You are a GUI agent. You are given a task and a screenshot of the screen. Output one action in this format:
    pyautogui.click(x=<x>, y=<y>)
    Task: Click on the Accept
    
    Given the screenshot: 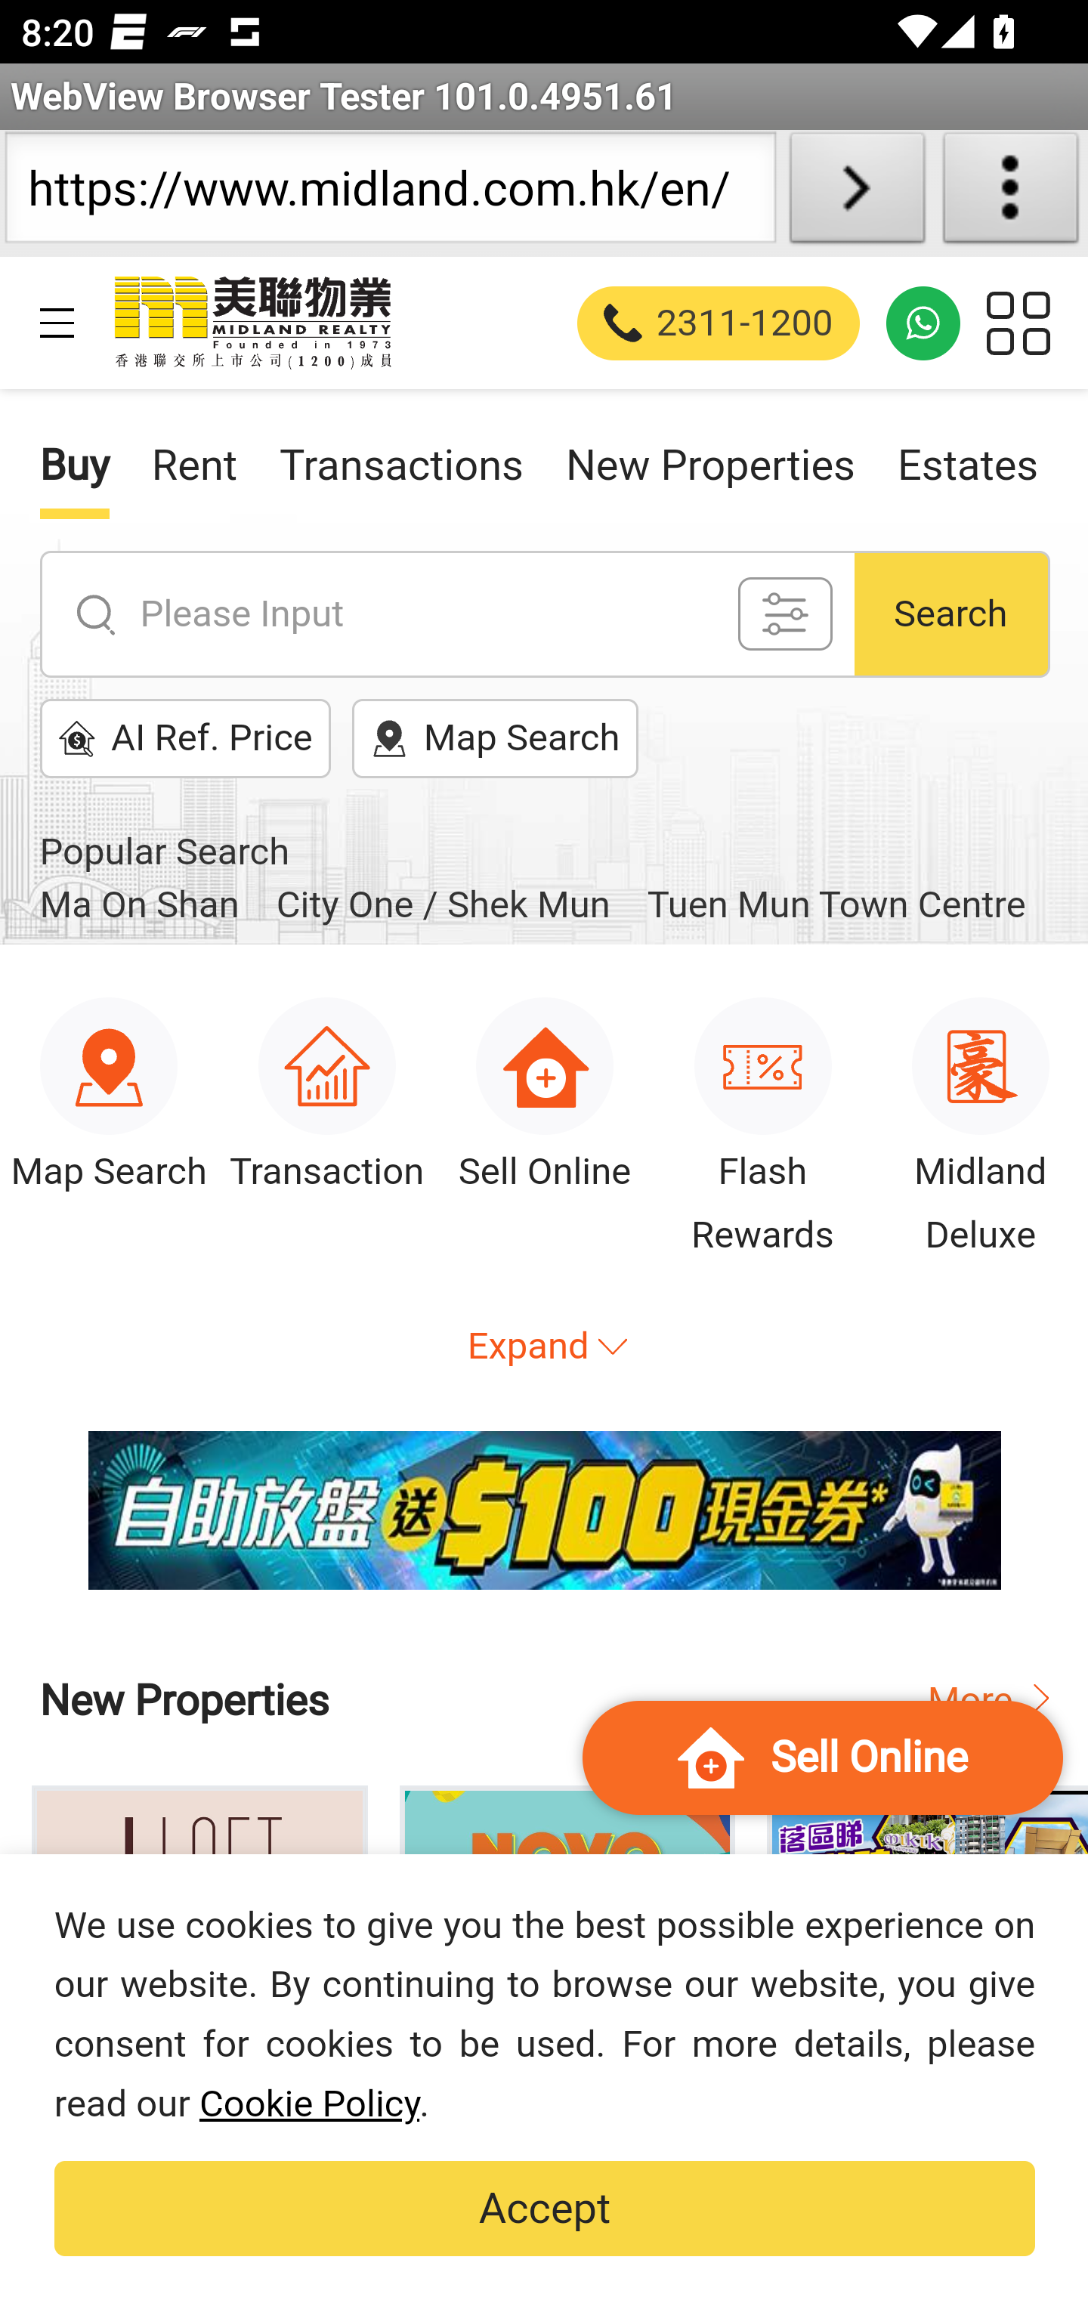 What is the action you would take?
    pyautogui.click(x=545, y=2209)
    